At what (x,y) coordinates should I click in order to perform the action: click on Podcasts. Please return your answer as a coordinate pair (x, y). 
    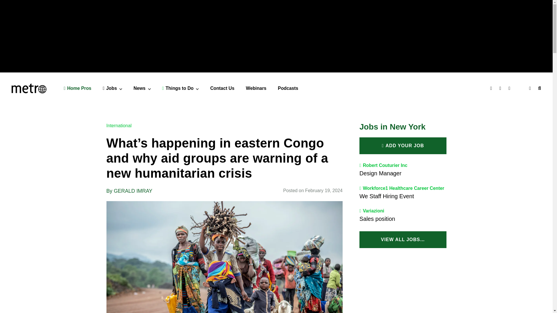
    Looking at the image, I should click on (288, 88).